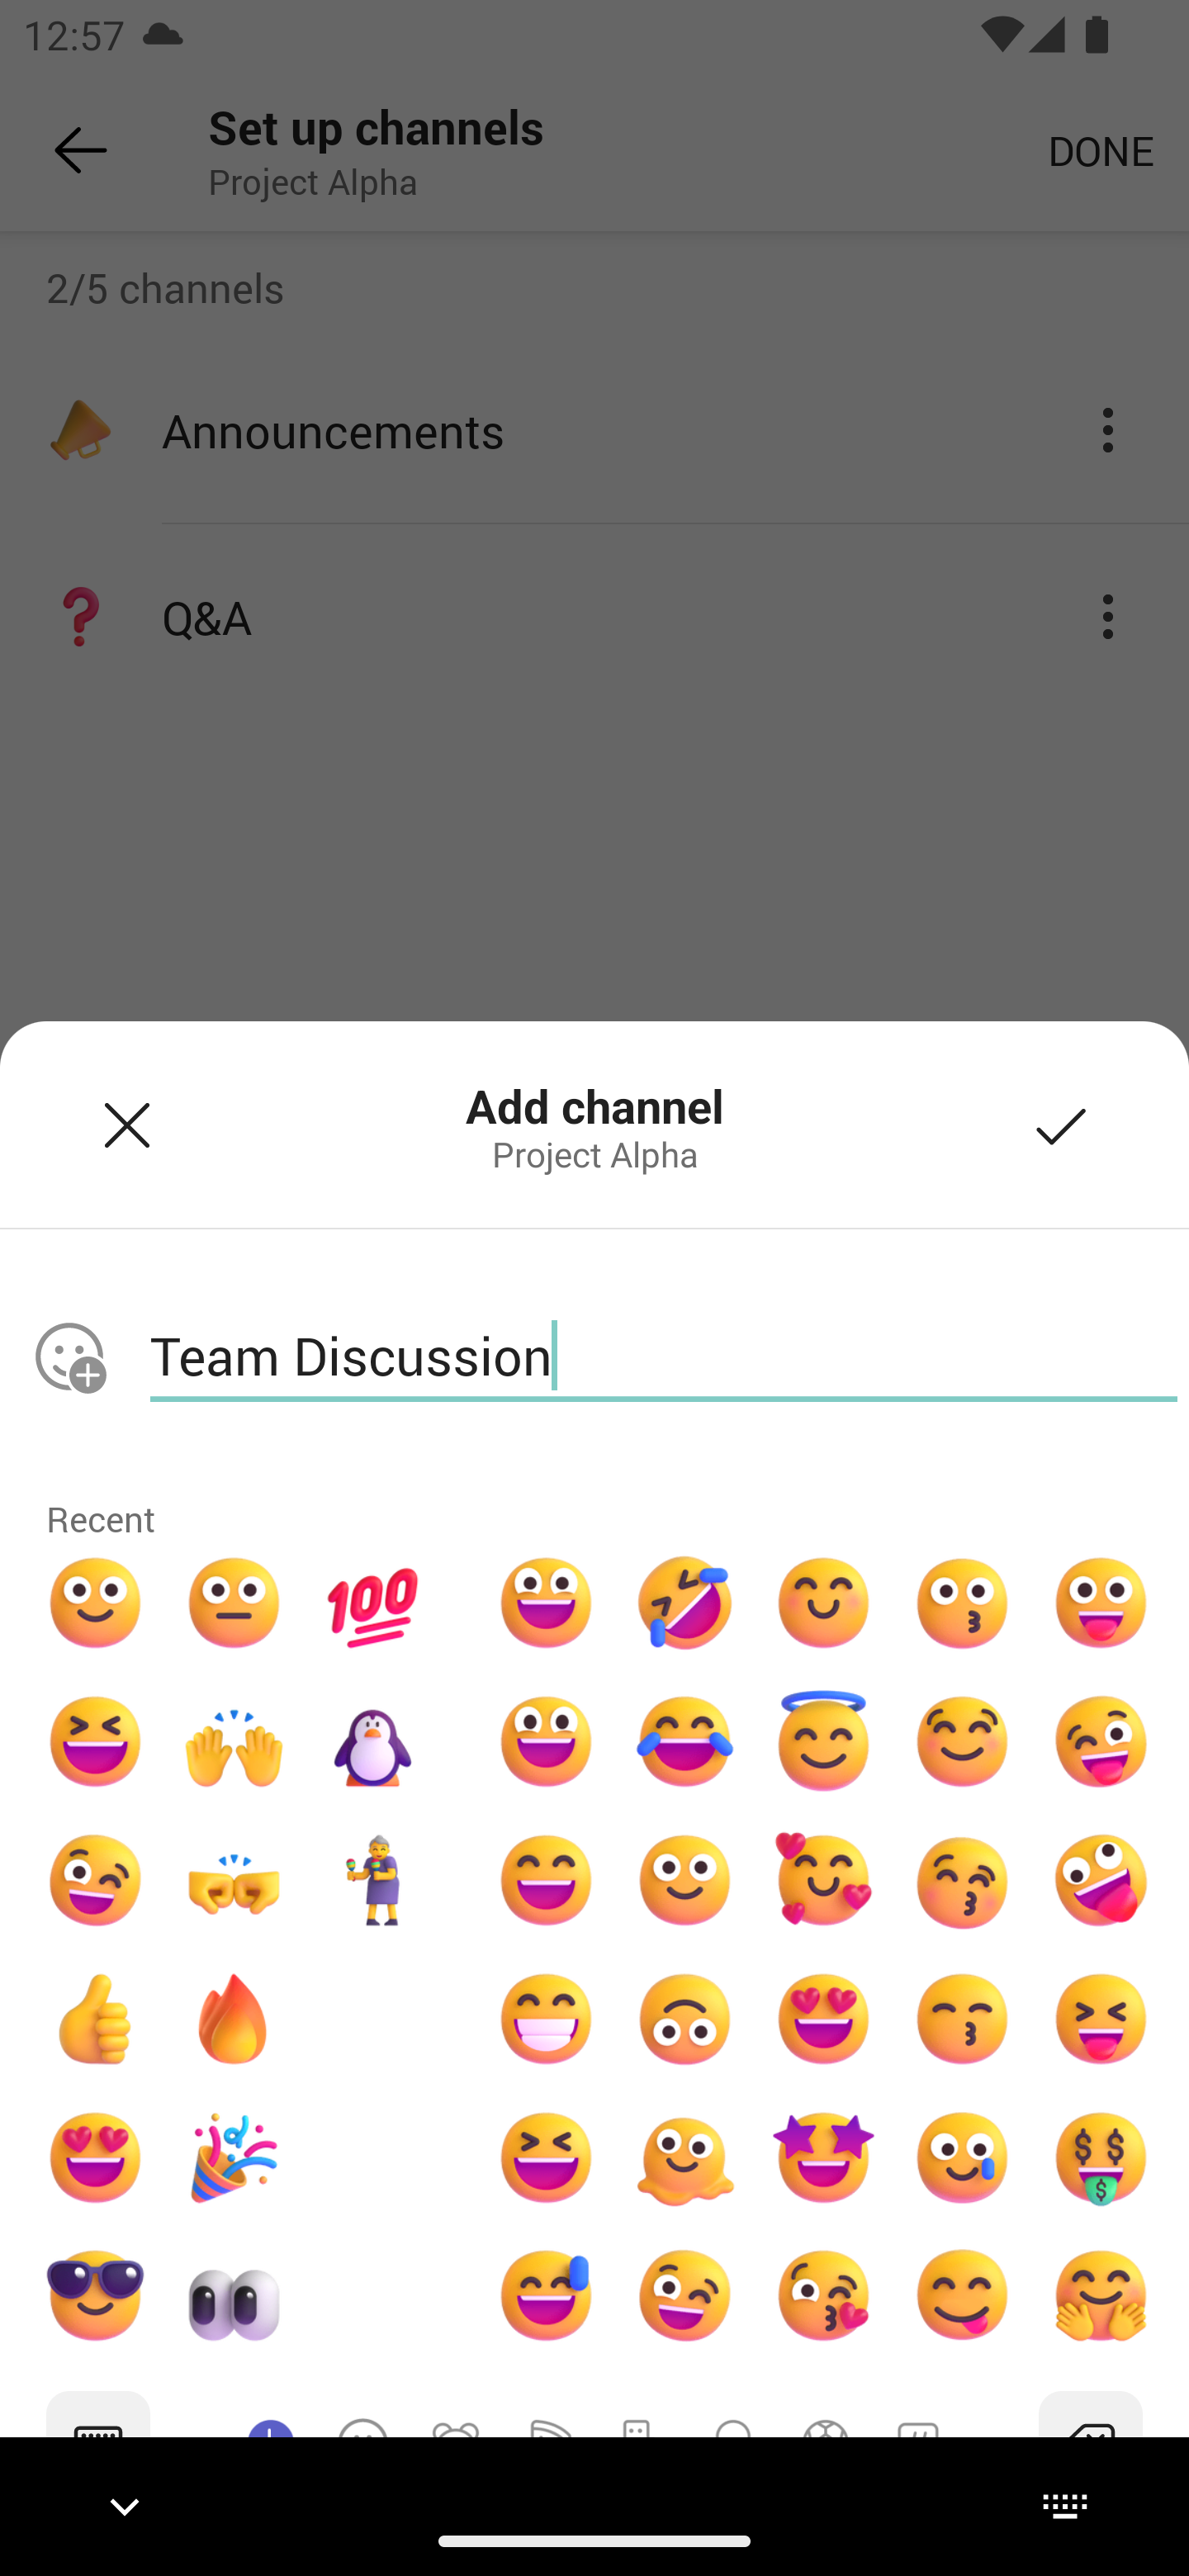  Describe the element at coordinates (545, 1880) in the screenshot. I see `Grinning face with smiling eyes emoji` at that location.